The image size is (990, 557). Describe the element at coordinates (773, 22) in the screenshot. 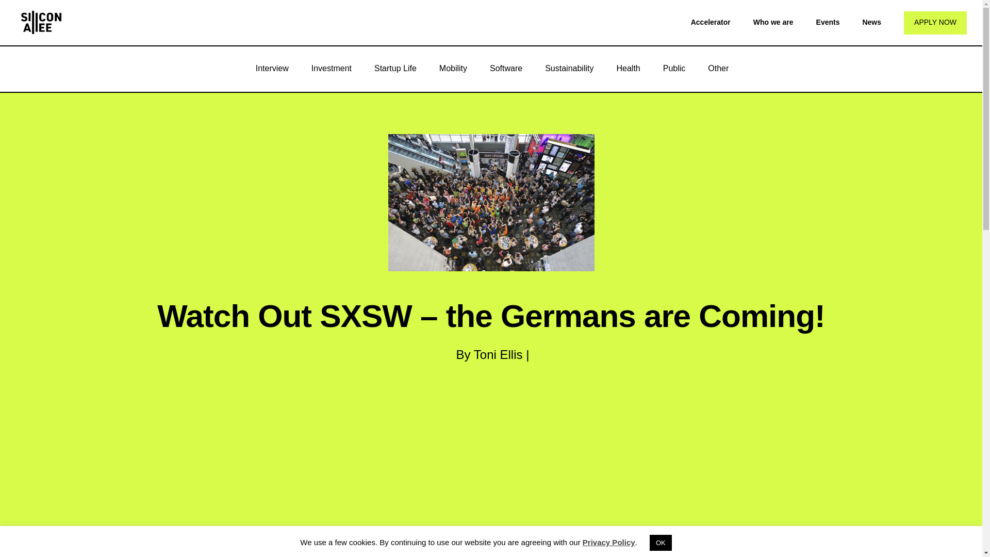

I see `Who we are` at that location.